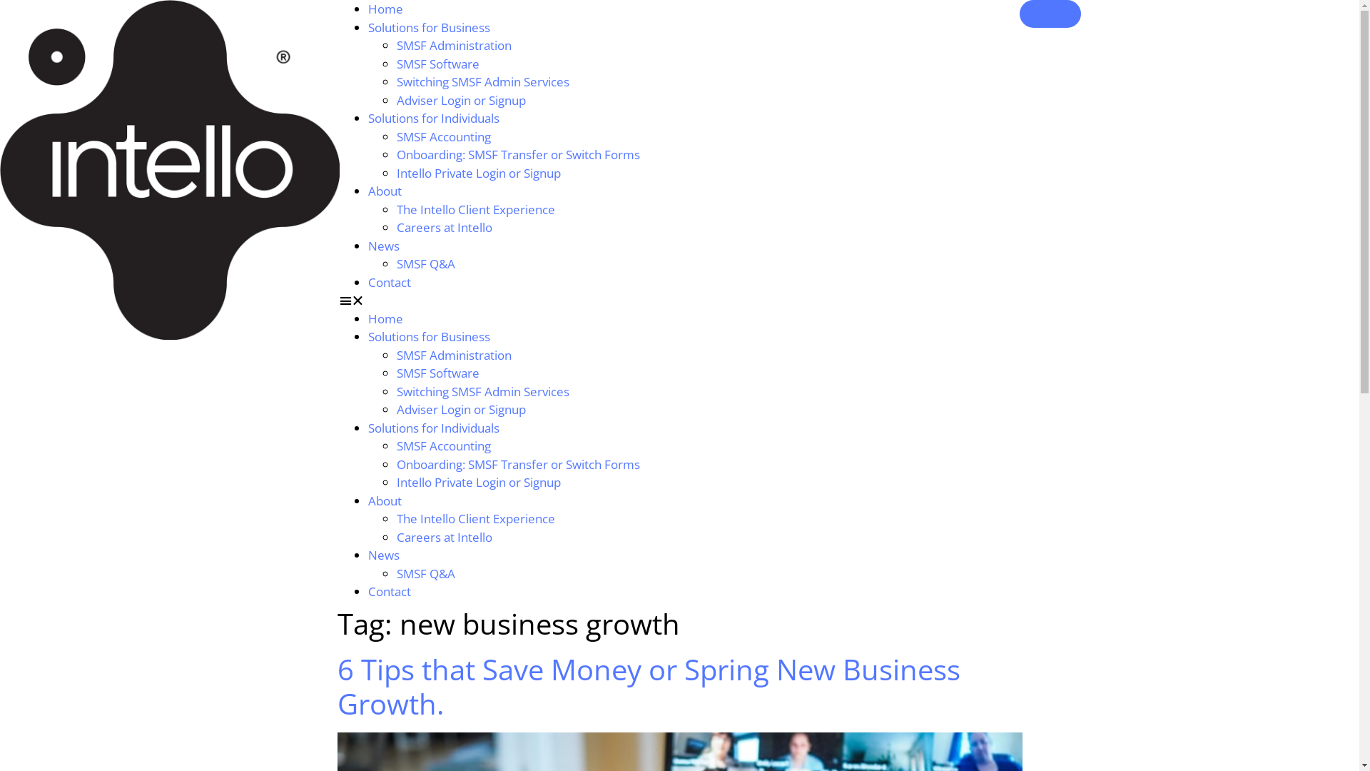  What do you see at coordinates (479, 173) in the screenshot?
I see `Intello Private Login or Signup` at bounding box center [479, 173].